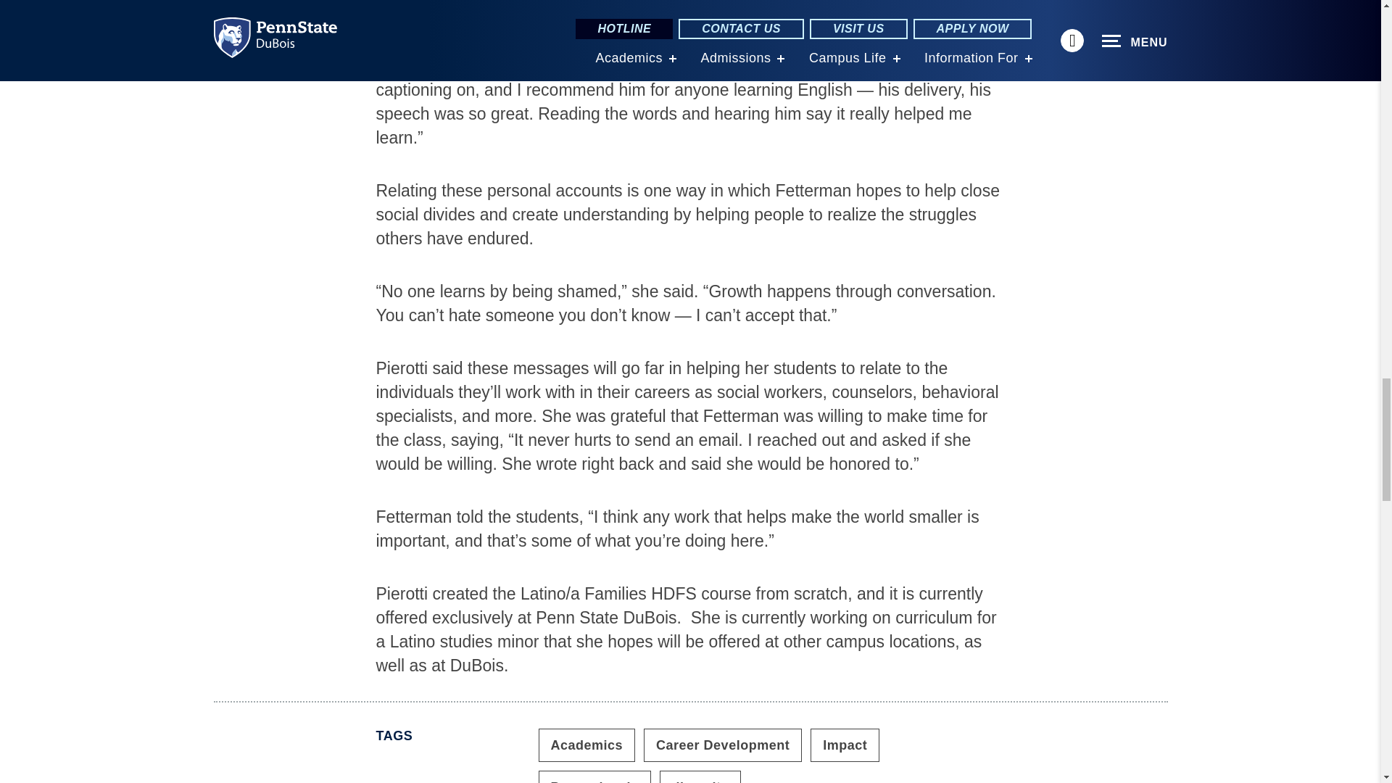 This screenshot has height=783, width=1392. What do you see at coordinates (722, 745) in the screenshot?
I see `Content tagged with Career Development` at bounding box center [722, 745].